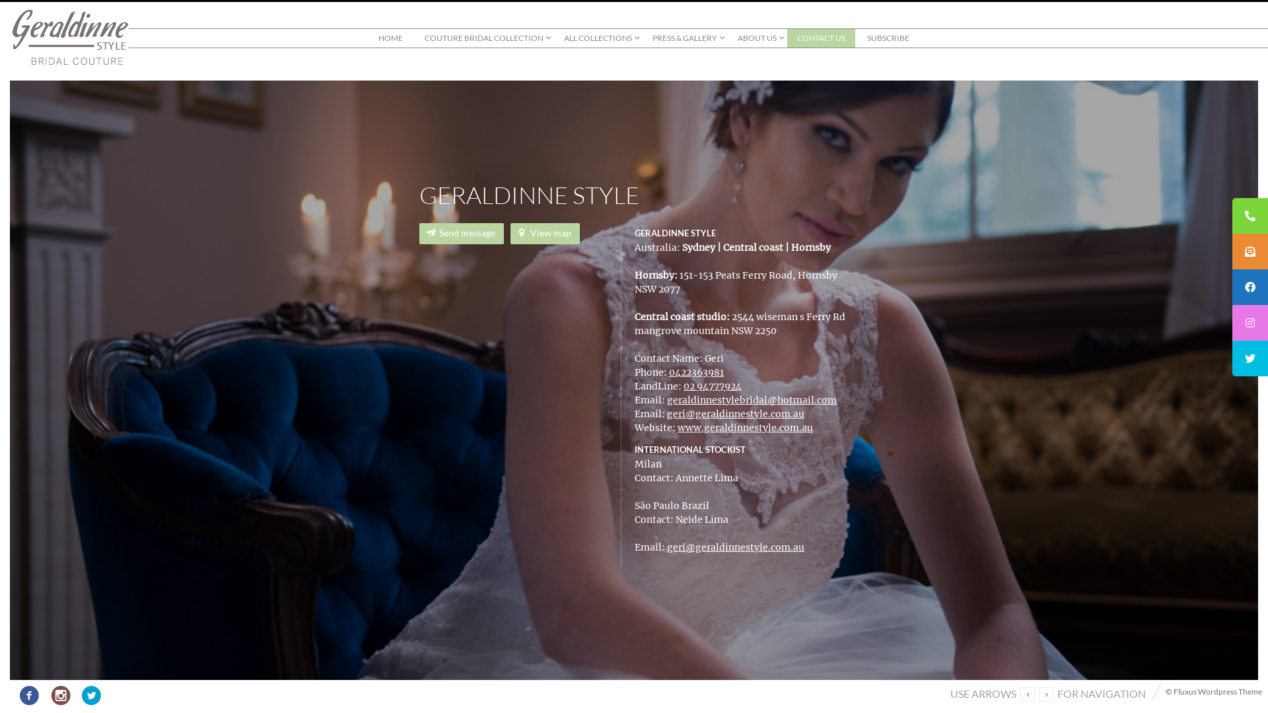  Describe the element at coordinates (736, 414) in the screenshot. I see `geri@geraldinnestyle.com.au` at that location.